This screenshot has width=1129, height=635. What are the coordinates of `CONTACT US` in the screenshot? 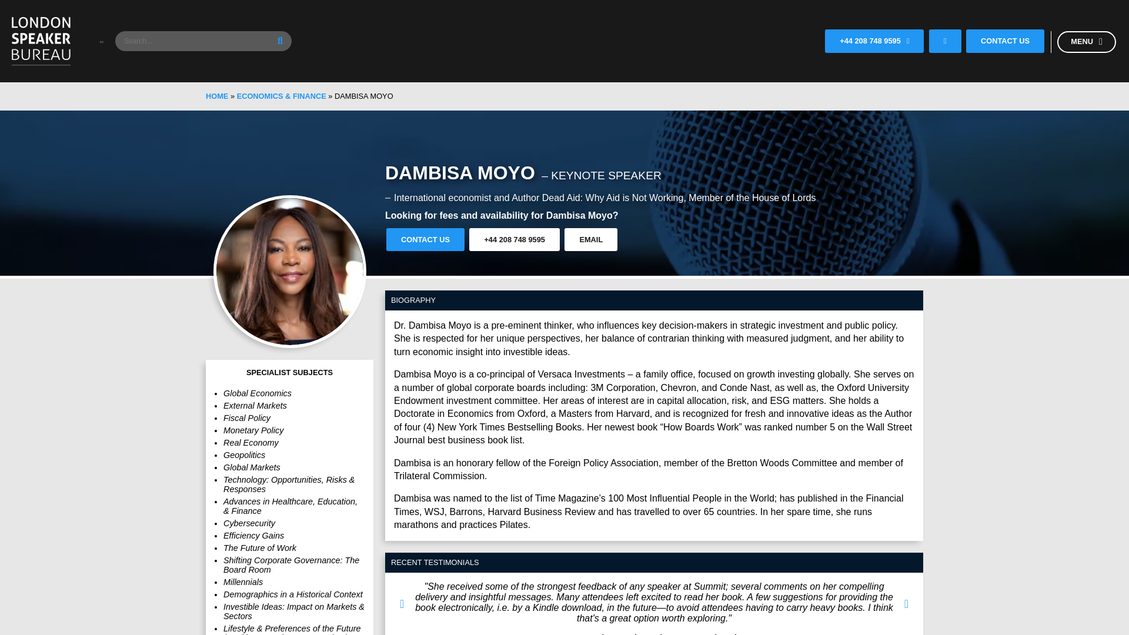 It's located at (425, 239).